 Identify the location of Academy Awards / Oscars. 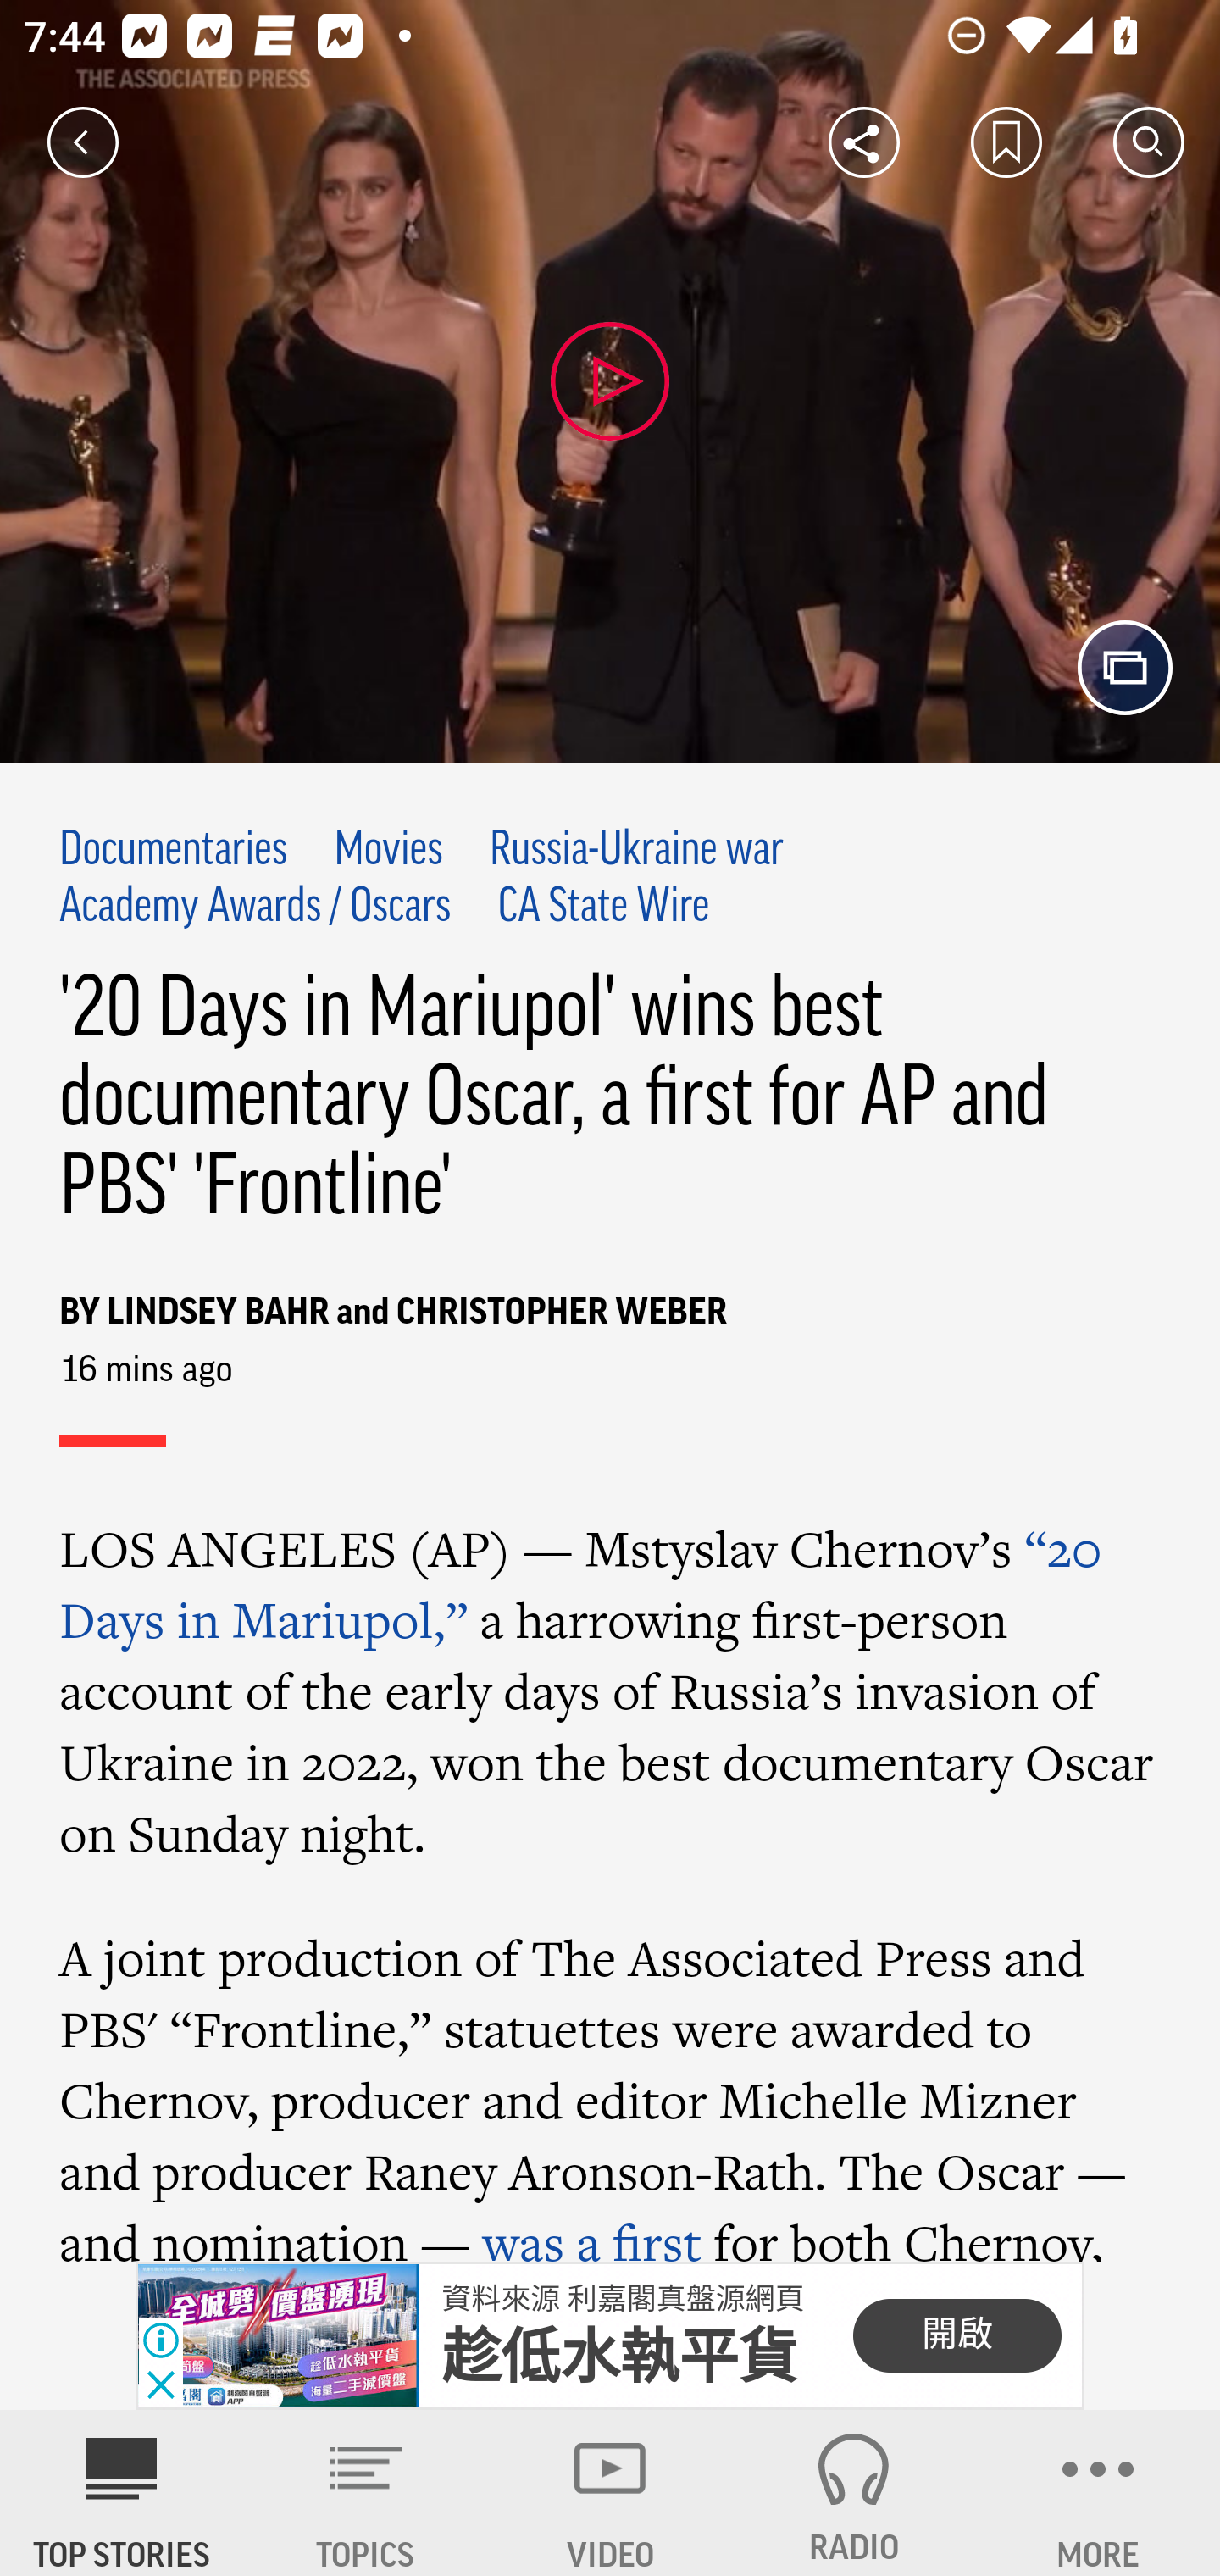
(256, 908).